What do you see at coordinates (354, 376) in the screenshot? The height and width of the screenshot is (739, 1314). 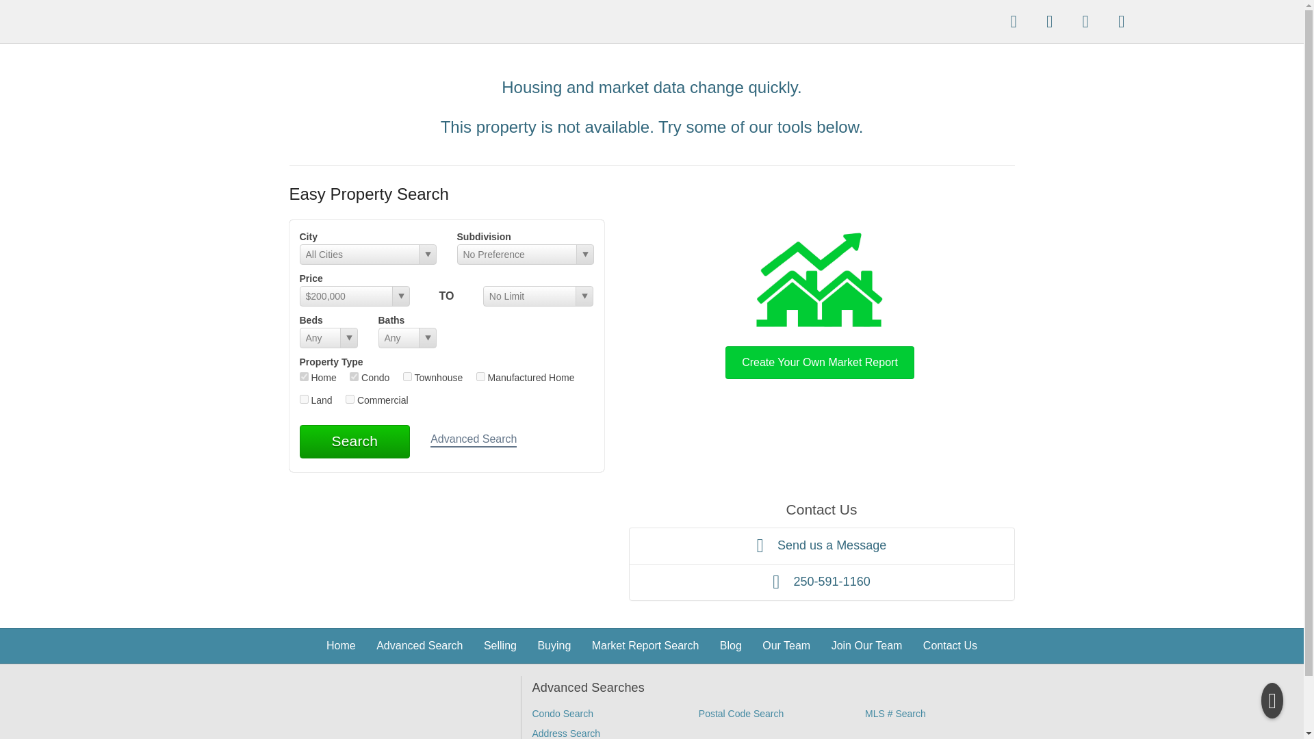 I see `con` at bounding box center [354, 376].